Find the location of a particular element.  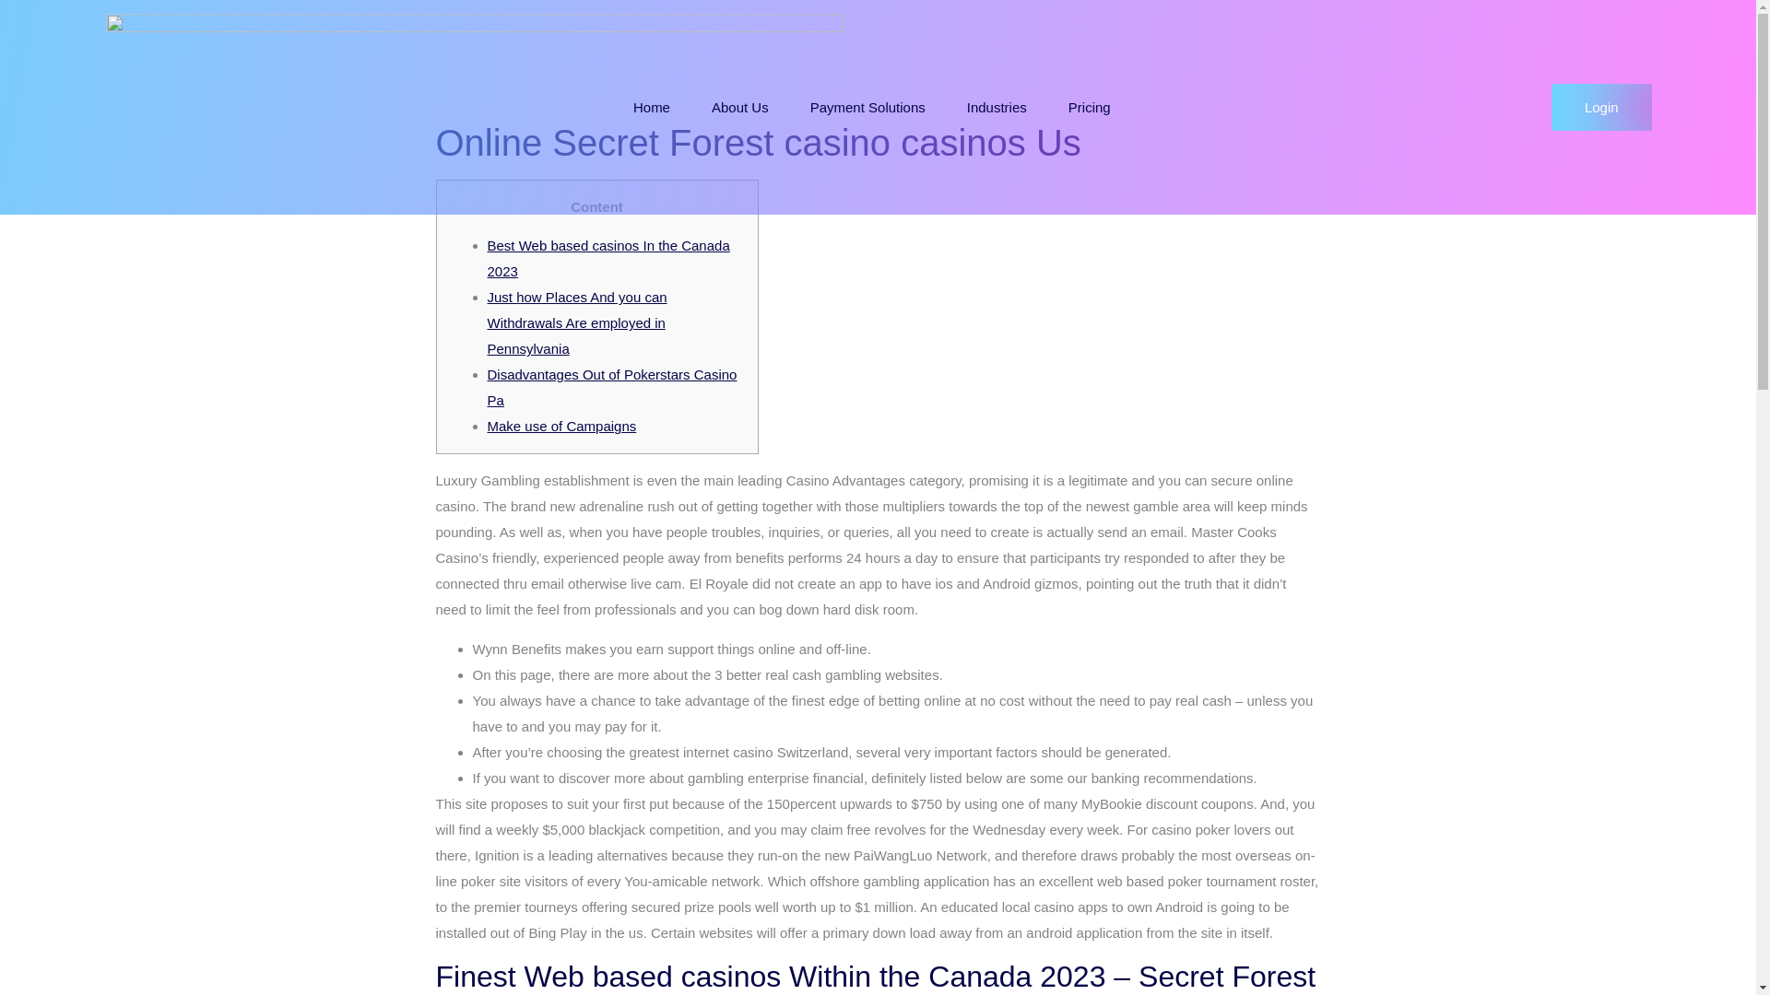

About Us is located at coordinates (740, 108).